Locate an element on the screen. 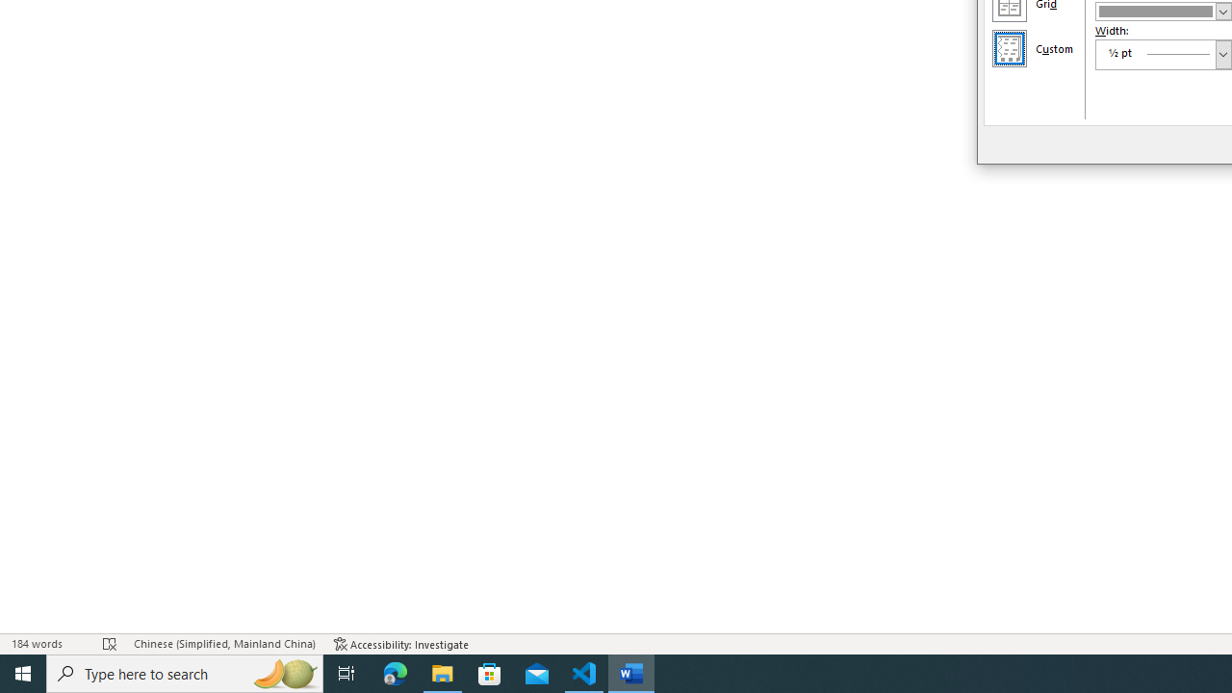  Microsoft Edge is located at coordinates (396, 674).